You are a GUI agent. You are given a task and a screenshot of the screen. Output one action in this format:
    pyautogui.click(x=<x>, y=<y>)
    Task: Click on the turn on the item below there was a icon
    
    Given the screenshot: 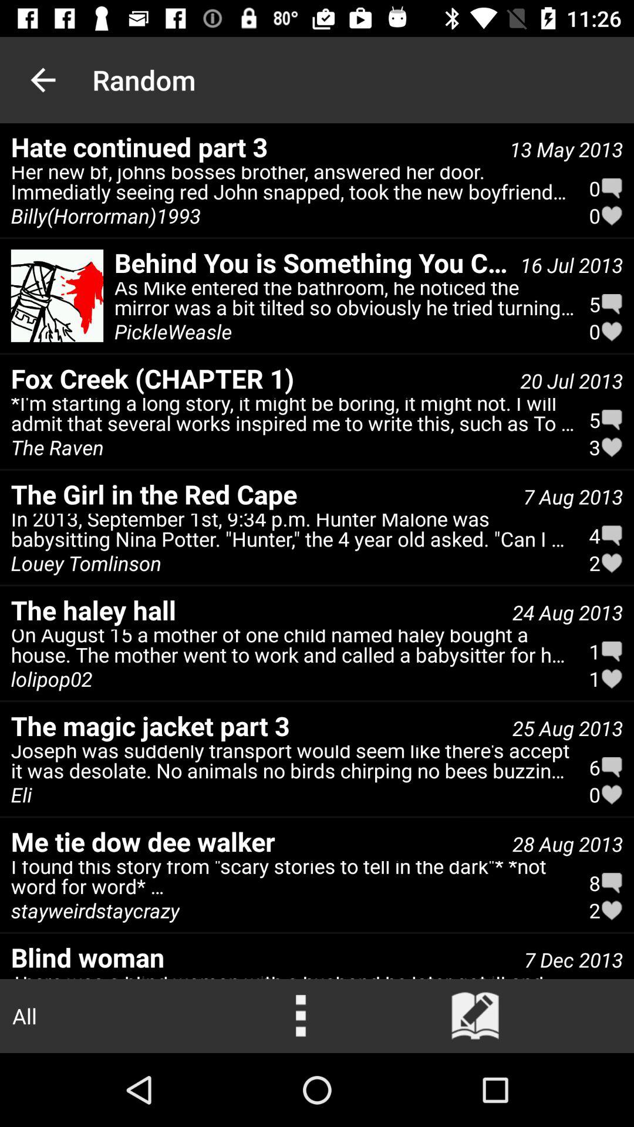 What is the action you would take?
    pyautogui.click(x=475, y=1015)
    